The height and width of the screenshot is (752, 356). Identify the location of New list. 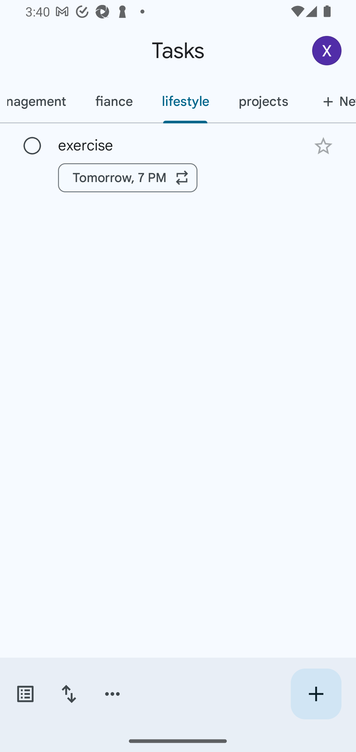
(329, 101).